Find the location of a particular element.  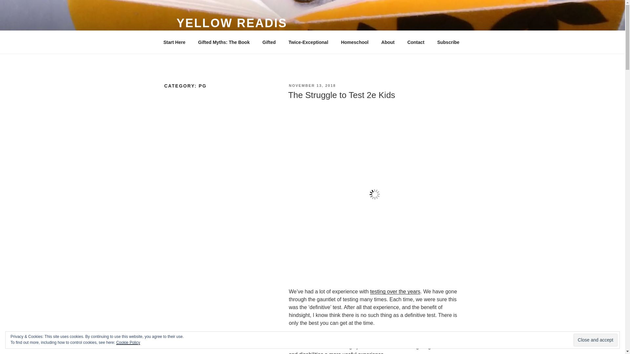

About is located at coordinates (388, 42).